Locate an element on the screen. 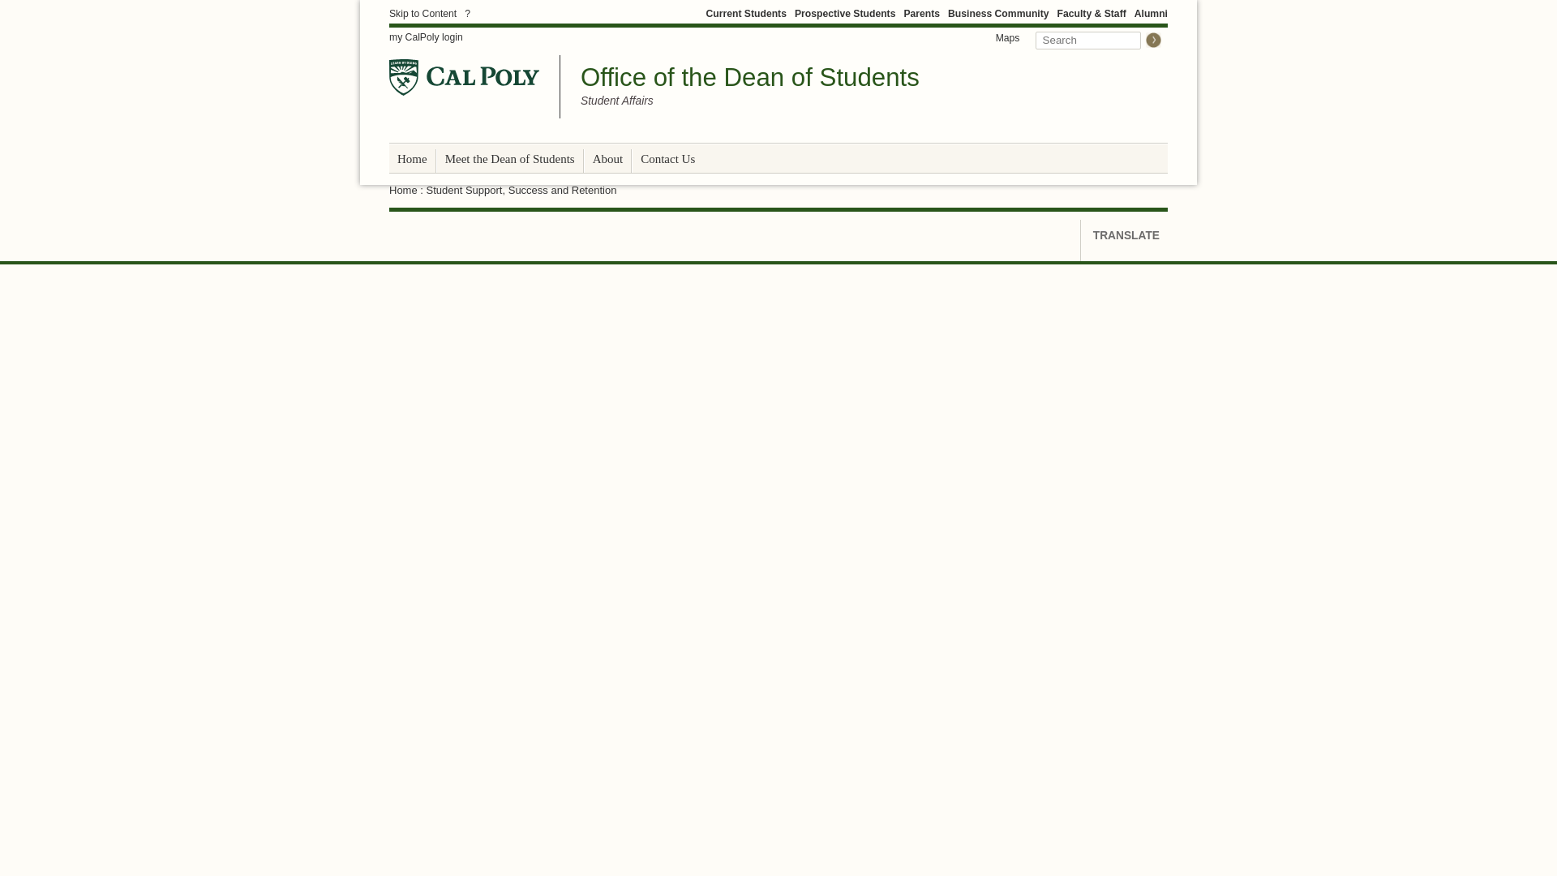  Meet the Dean of Students is located at coordinates (509, 159).